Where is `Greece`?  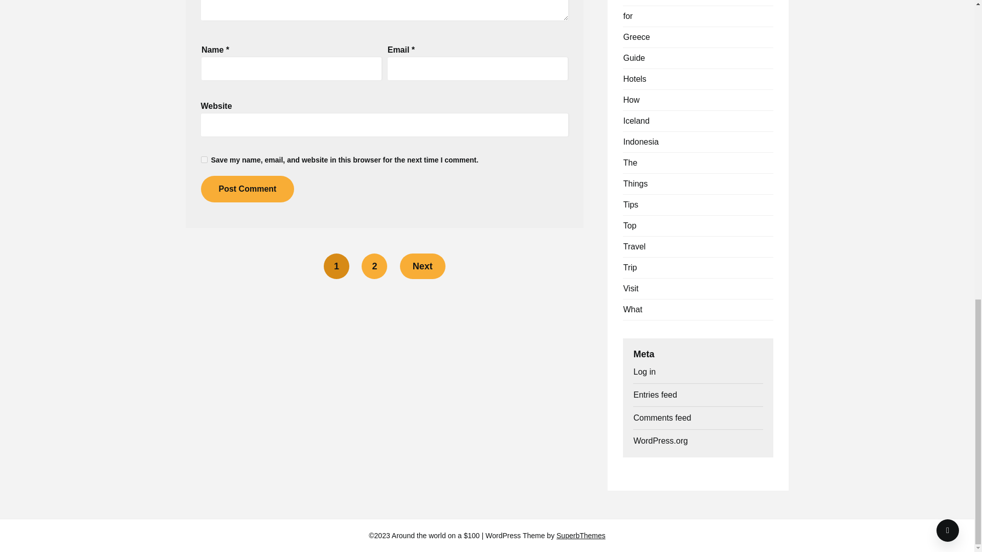 Greece is located at coordinates (636, 37).